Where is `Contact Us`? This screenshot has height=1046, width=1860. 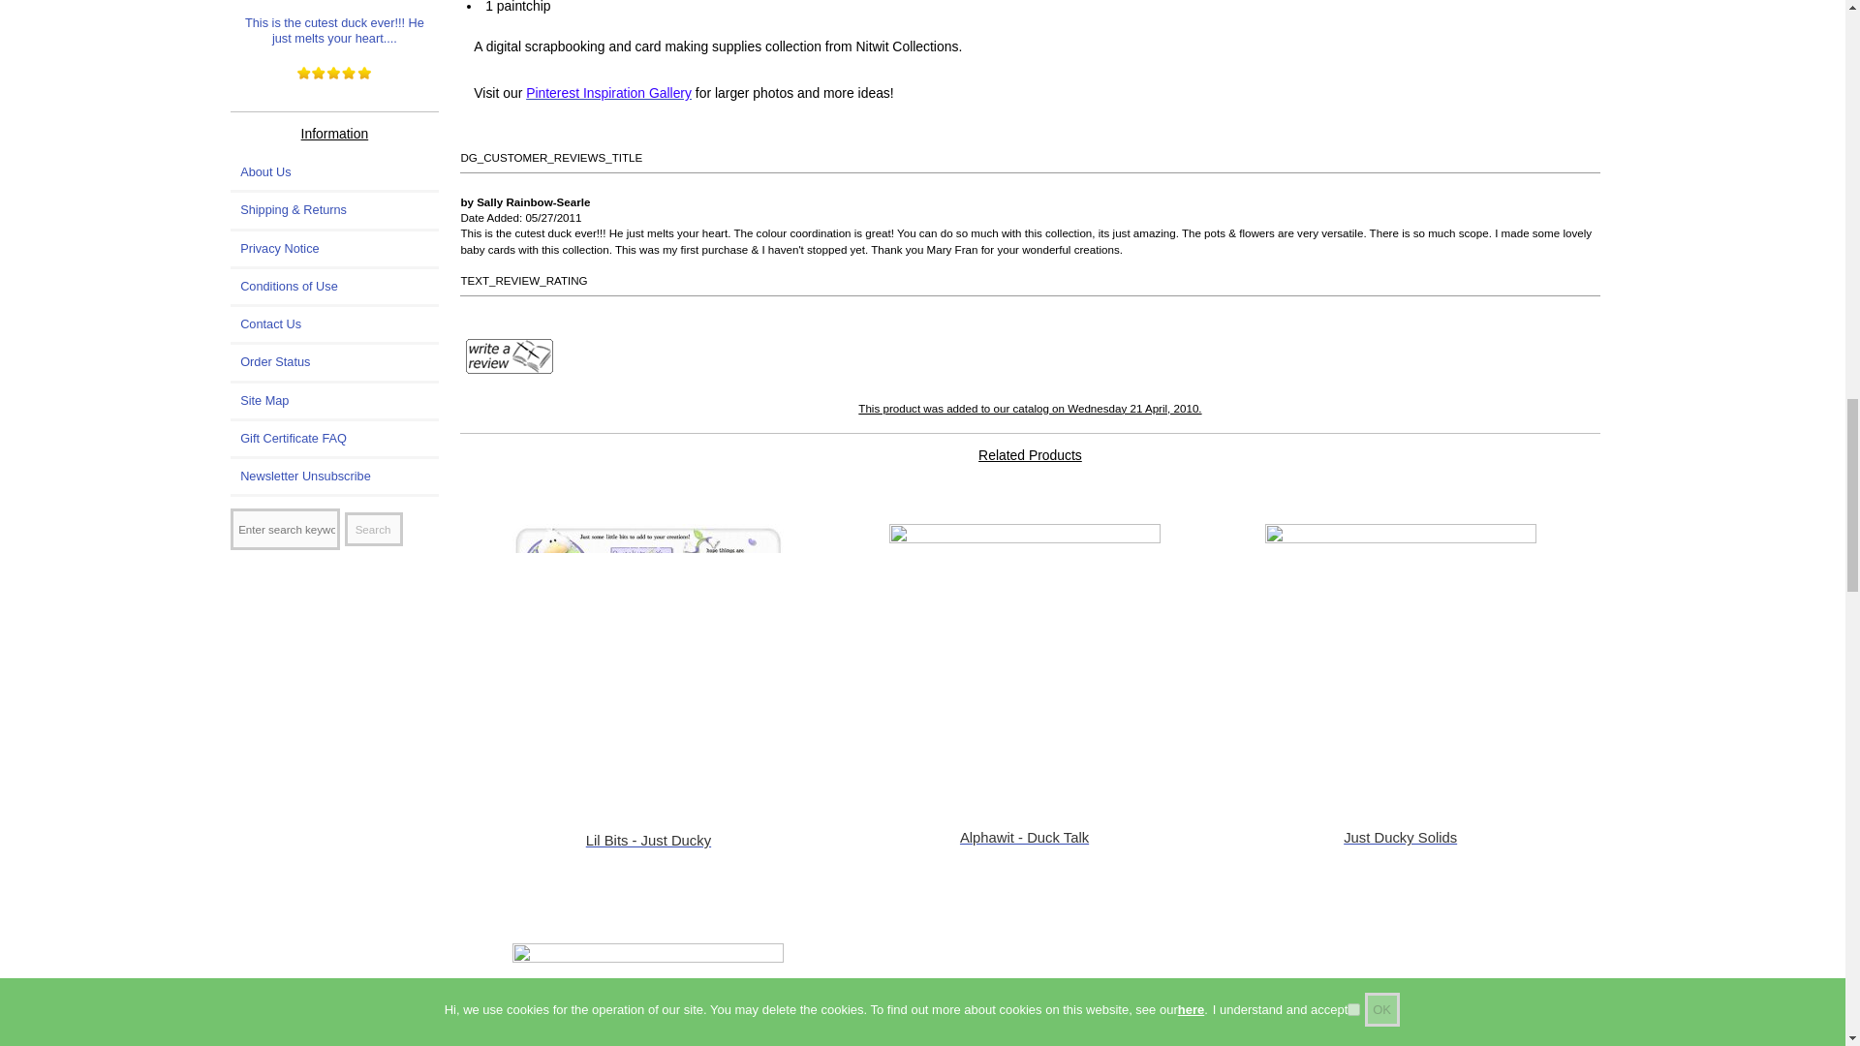 Contact Us is located at coordinates (335, 324).